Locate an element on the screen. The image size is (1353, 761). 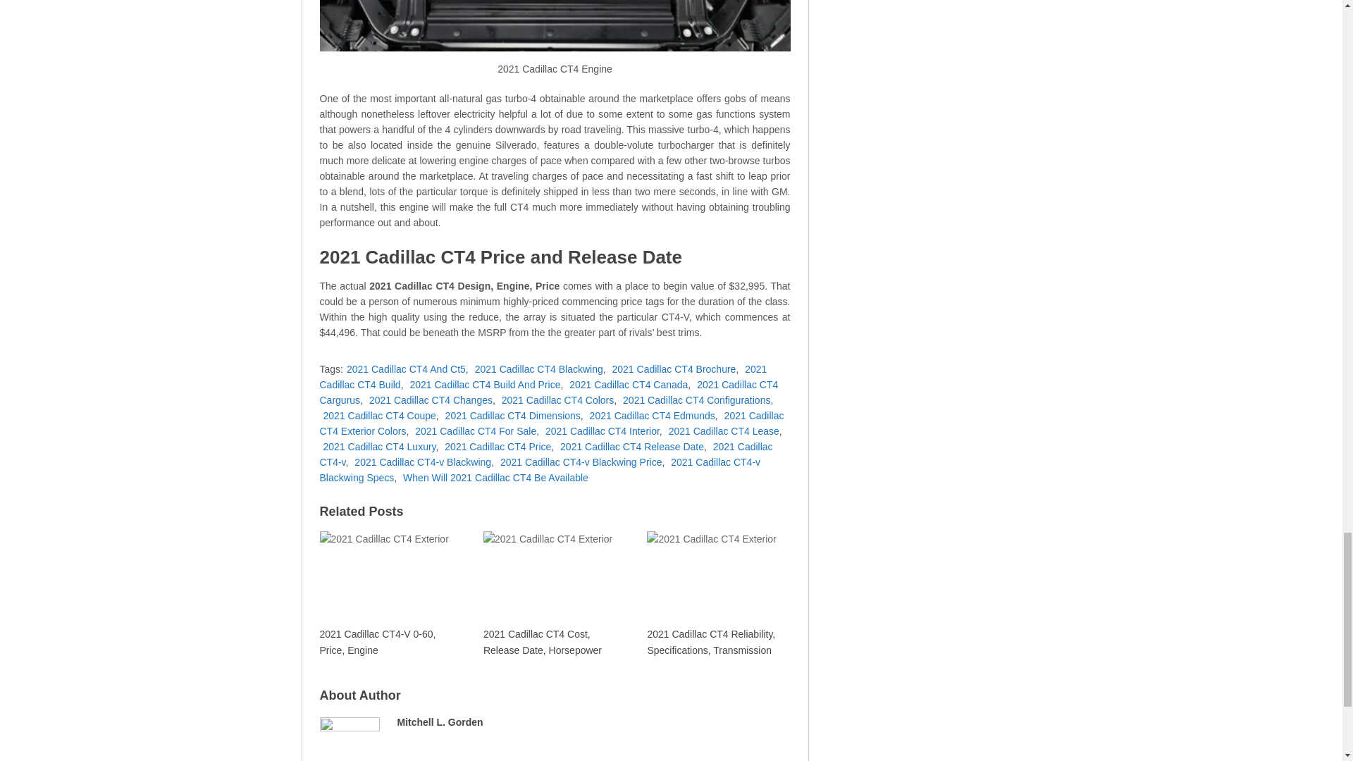
2021 Cadillac CT4 Cargurus is located at coordinates (549, 392).